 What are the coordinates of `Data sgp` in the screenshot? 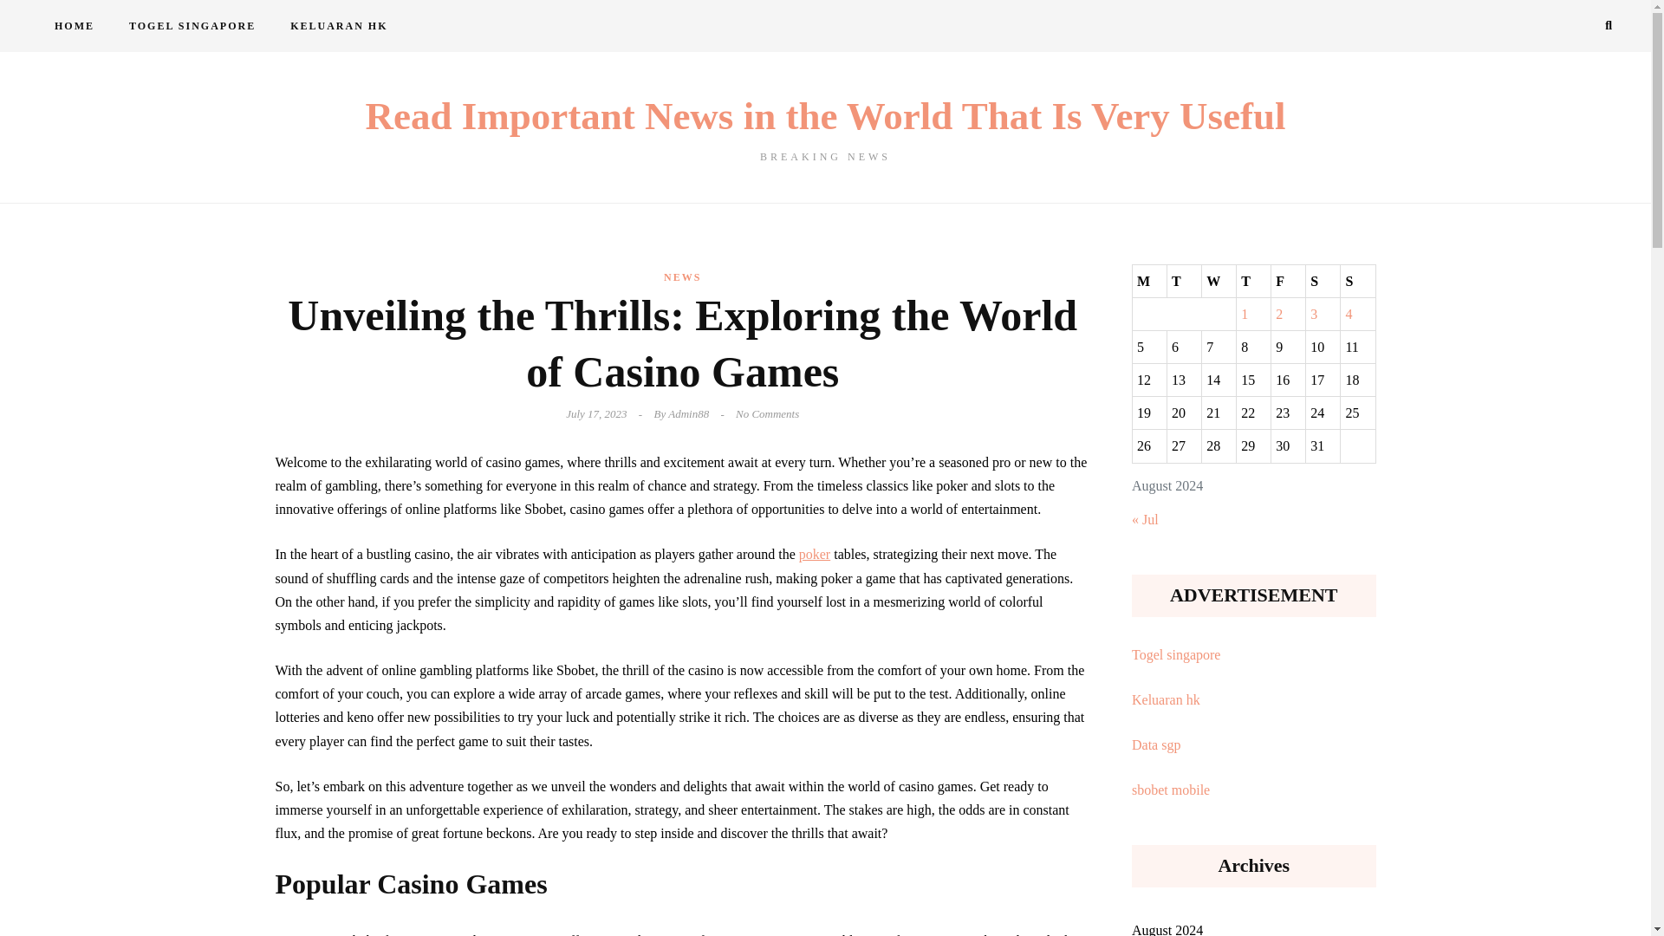 It's located at (1155, 745).